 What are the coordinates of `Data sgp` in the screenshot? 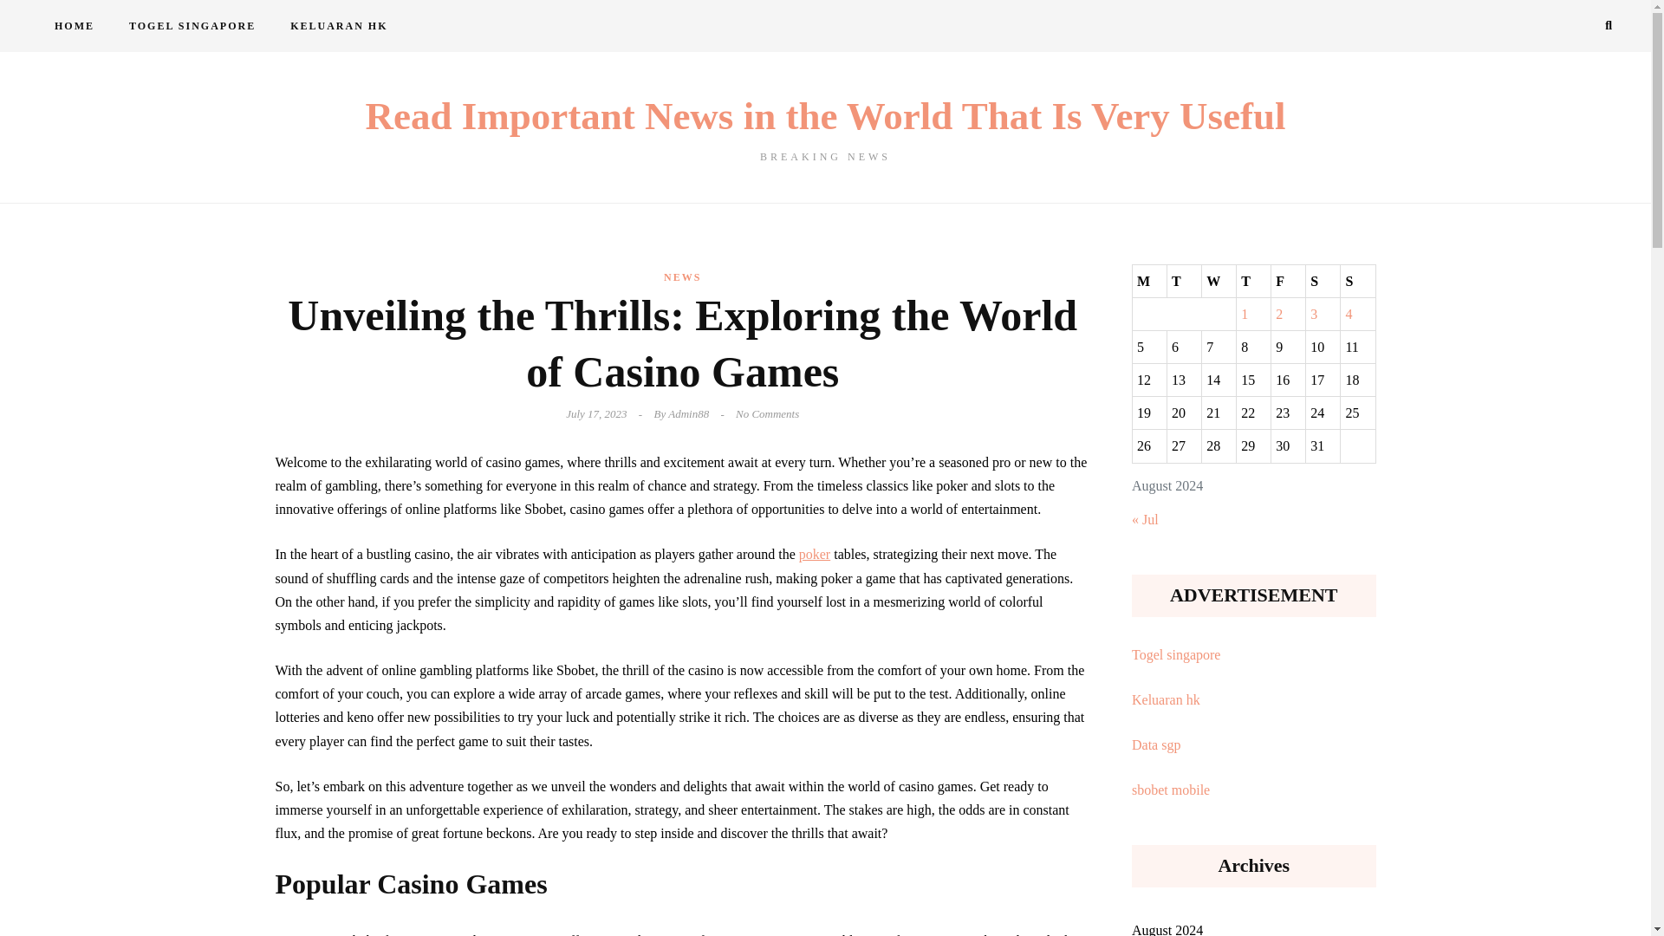 It's located at (1155, 745).